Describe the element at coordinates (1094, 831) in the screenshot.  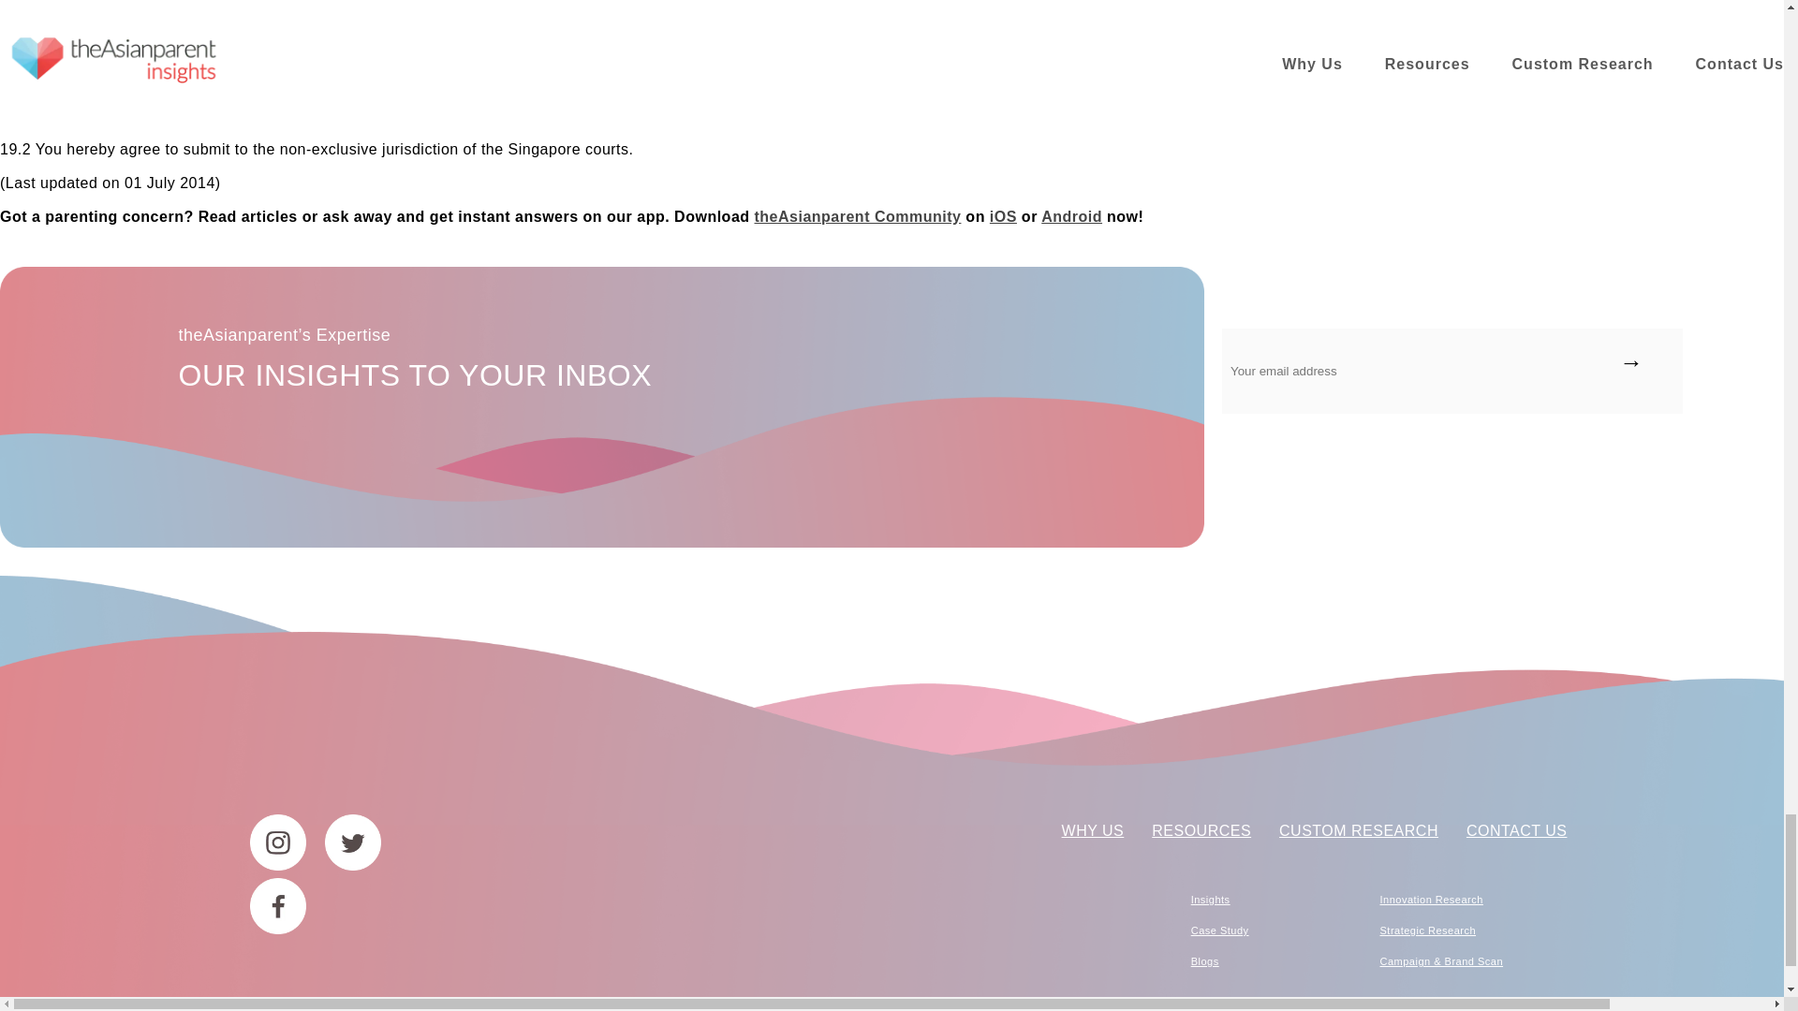
I see `WHY US` at that location.